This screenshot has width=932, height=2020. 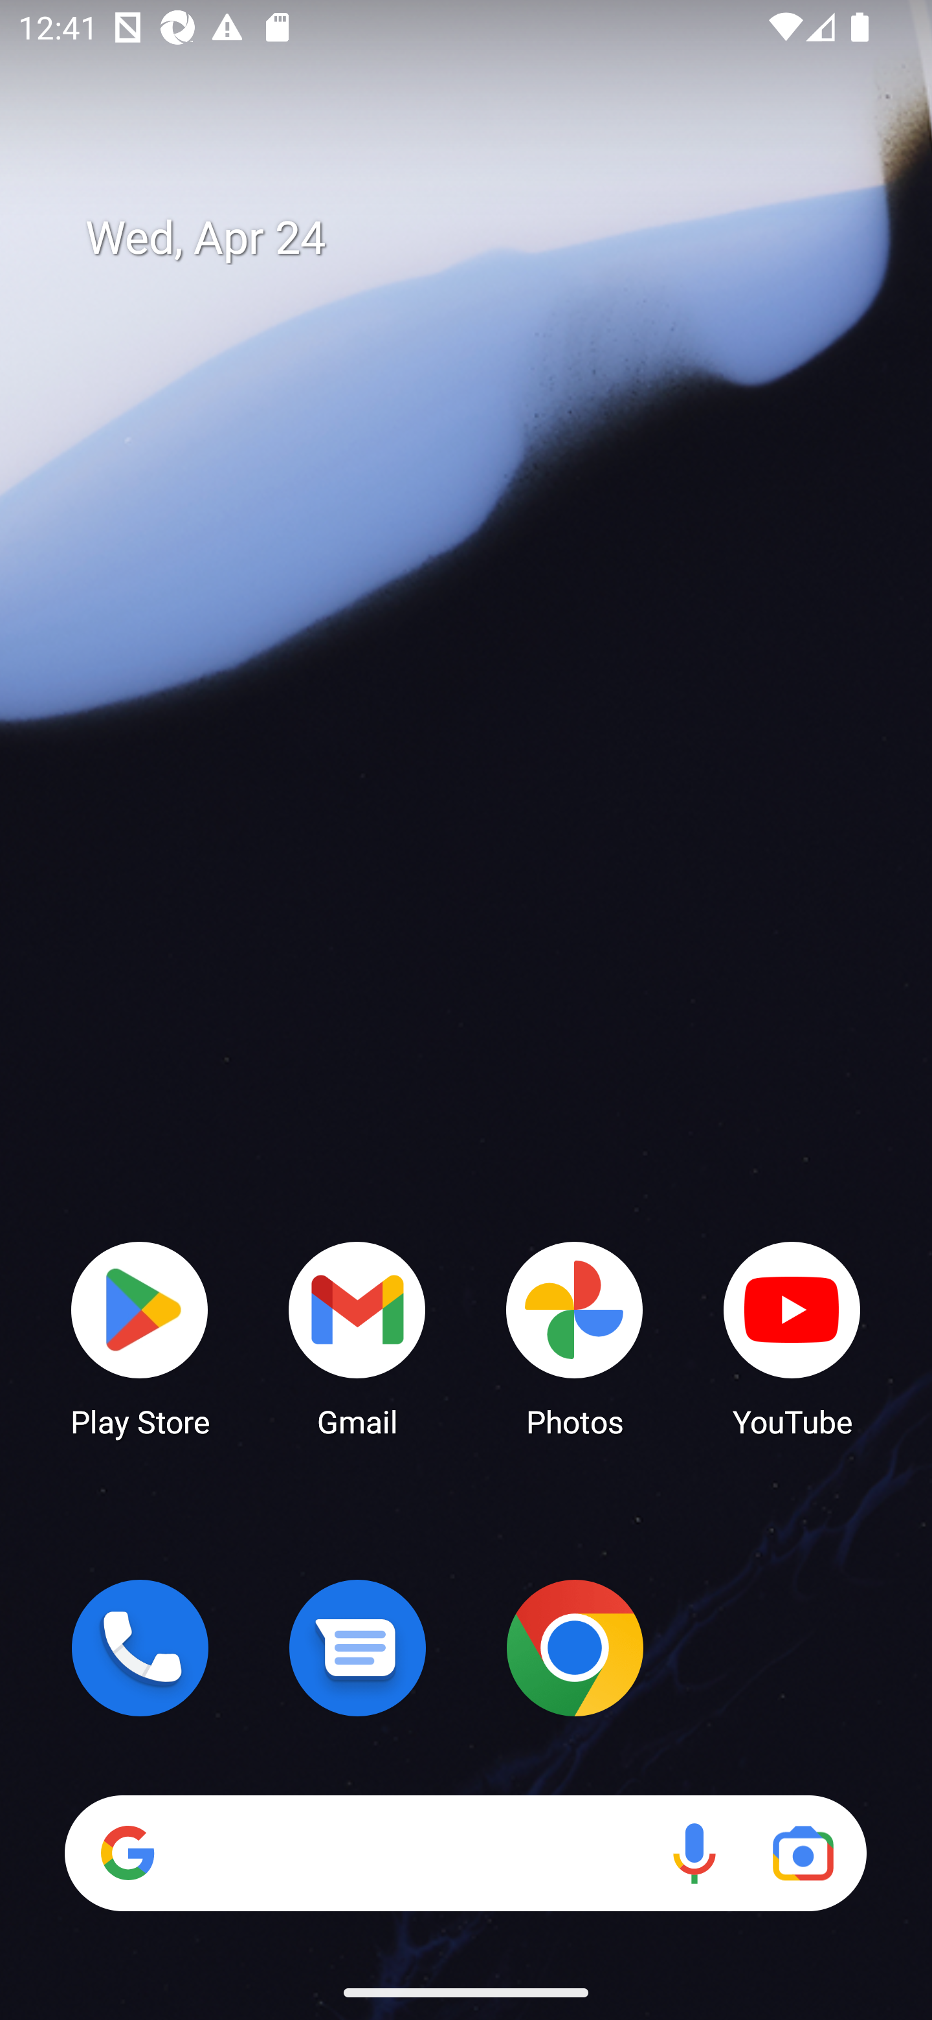 I want to click on Photos, so click(x=575, y=1338).